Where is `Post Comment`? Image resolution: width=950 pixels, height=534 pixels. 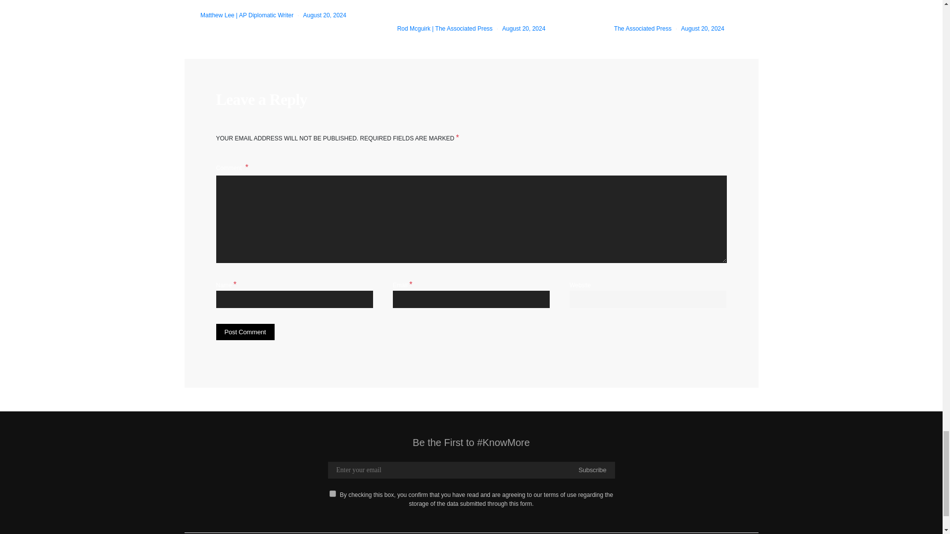 Post Comment is located at coordinates (244, 332).